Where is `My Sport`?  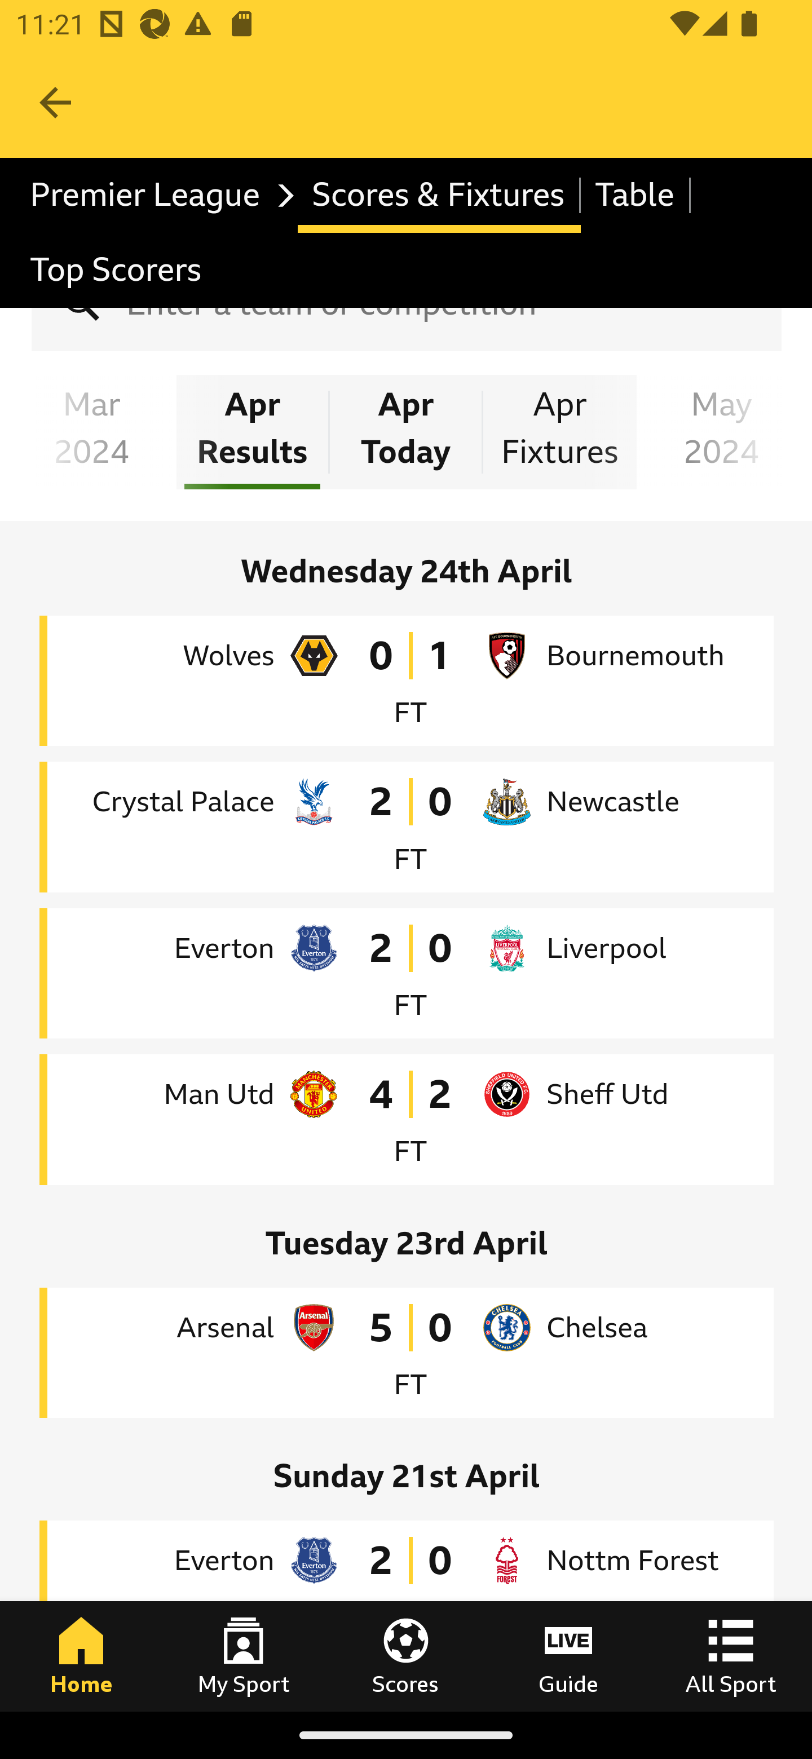
My Sport is located at coordinates (244, 1656).